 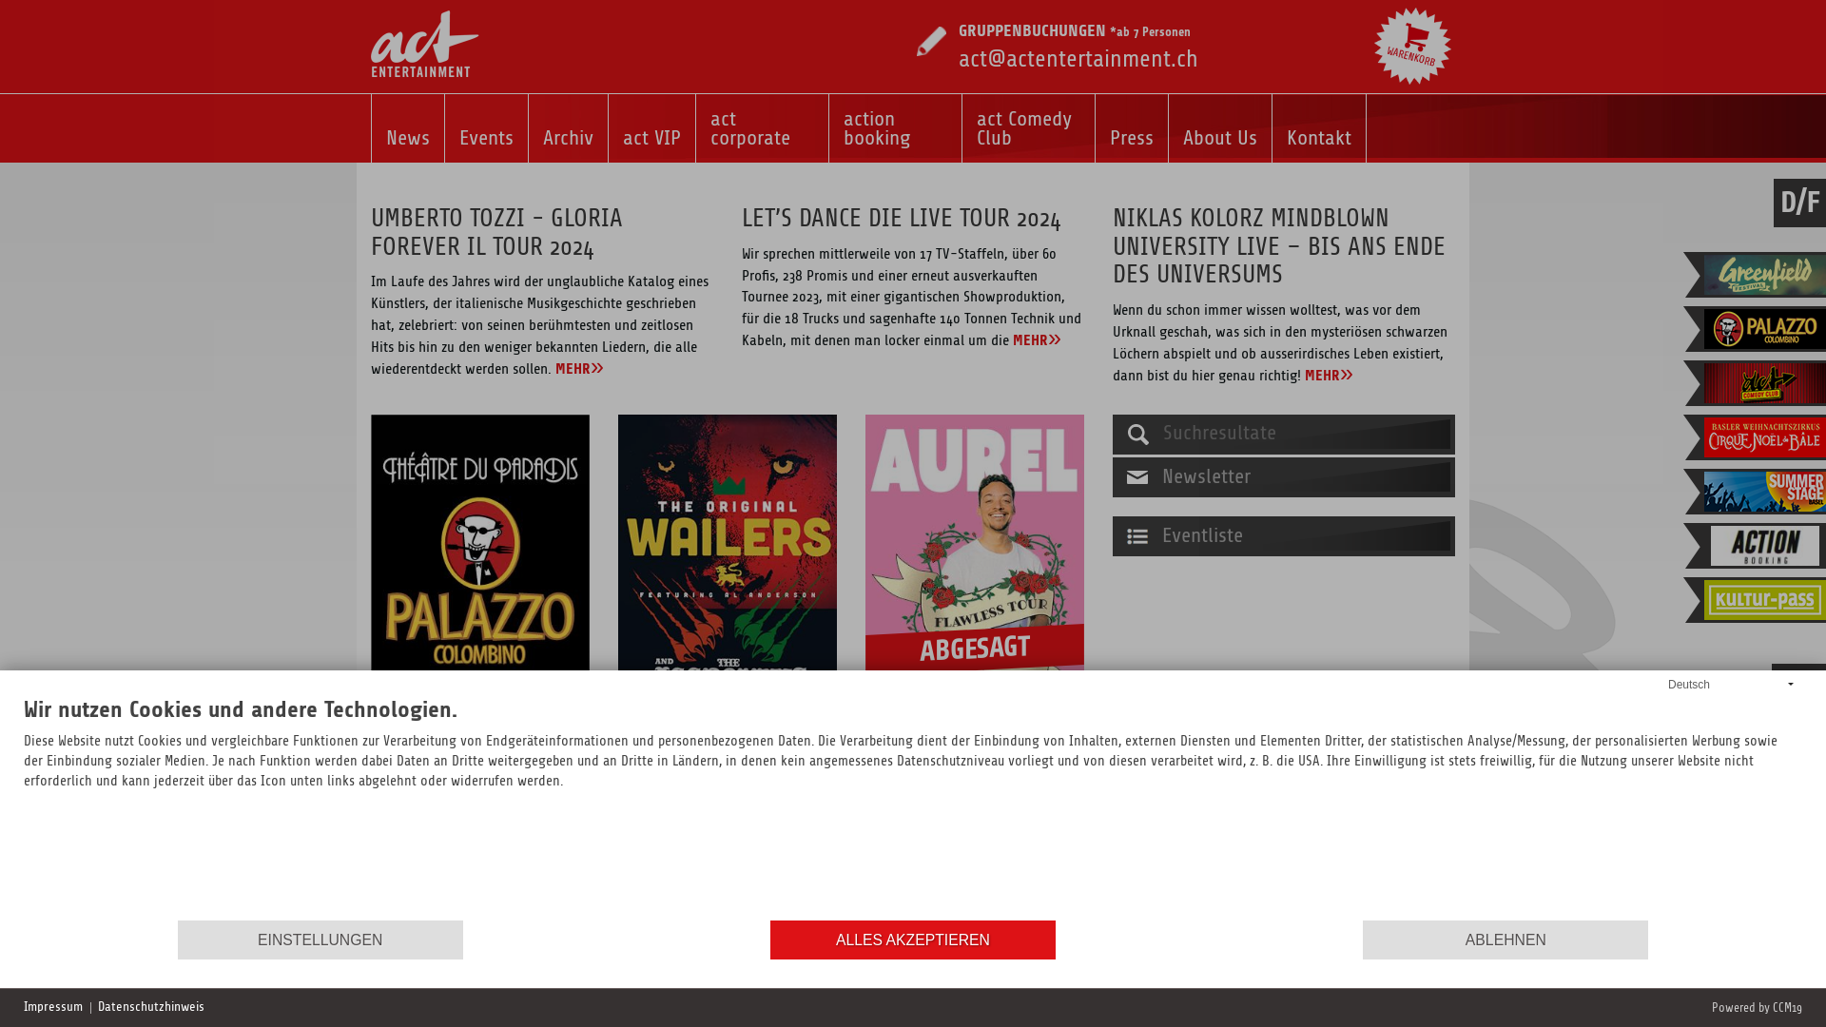 I want to click on Events, so click(x=487, y=128).